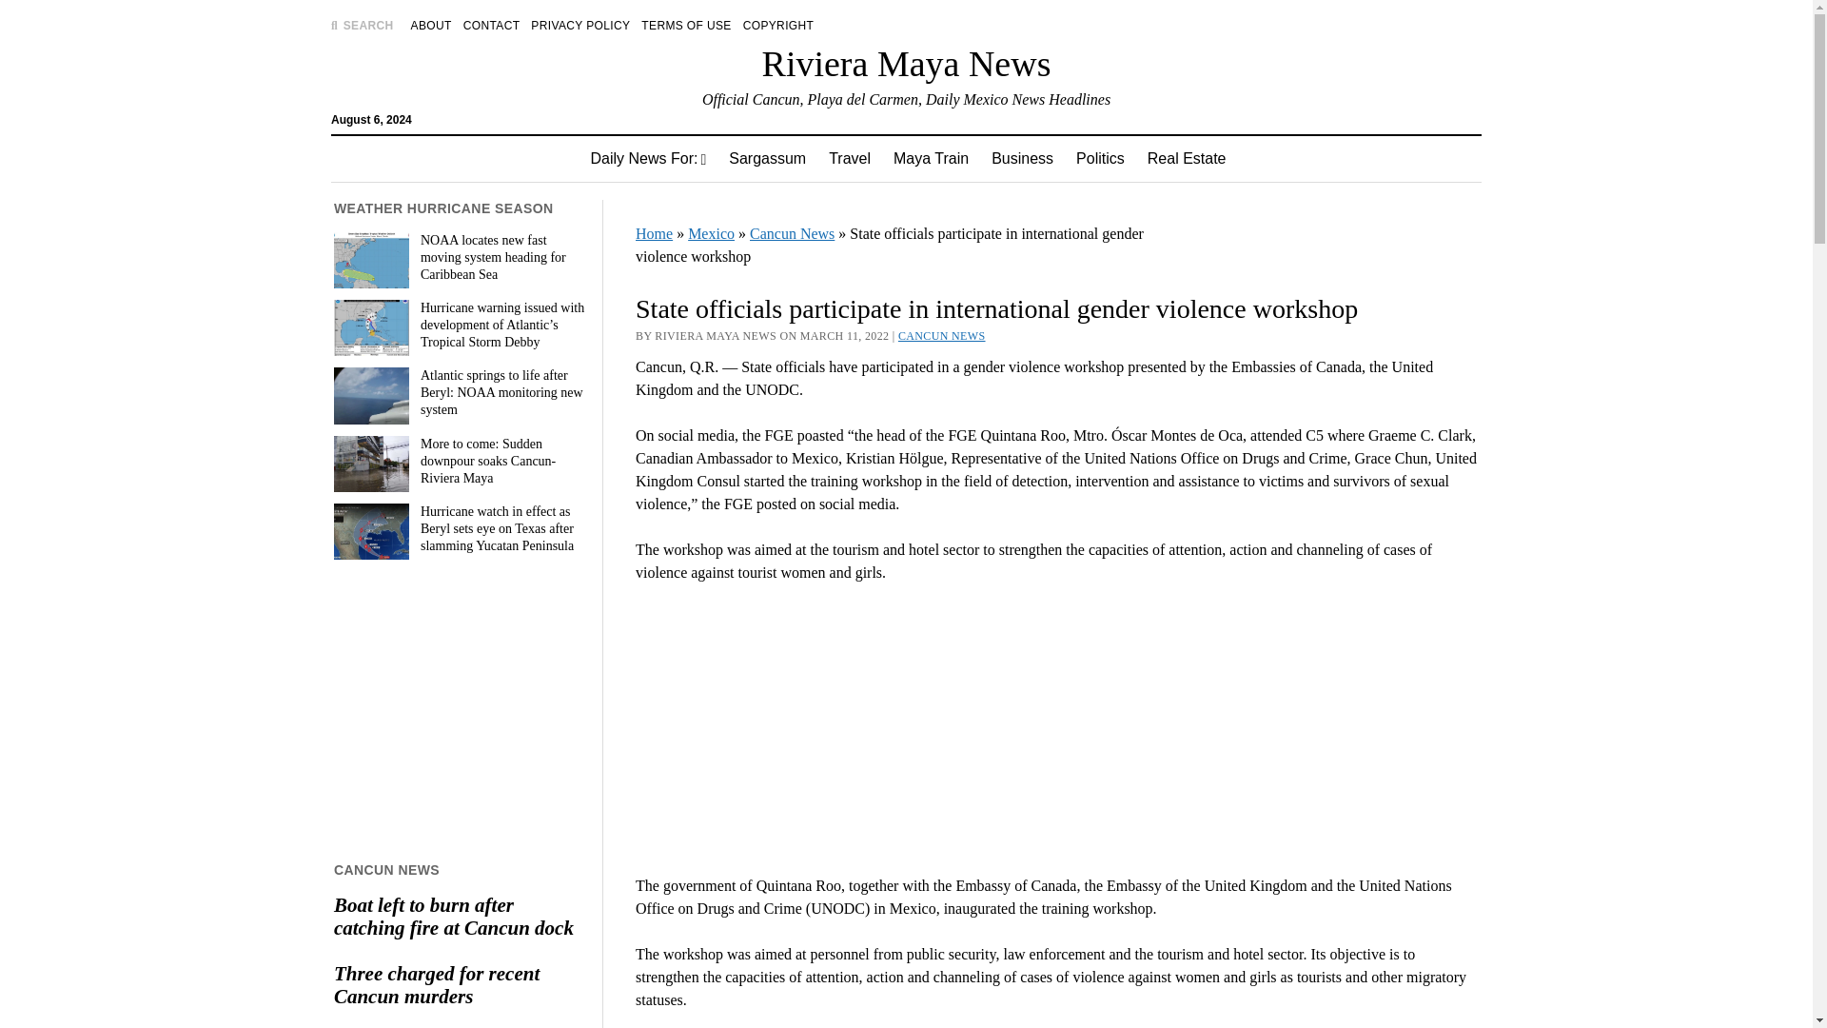 The width and height of the screenshot is (1827, 1028). Describe the element at coordinates (1022, 158) in the screenshot. I see `Business` at that location.